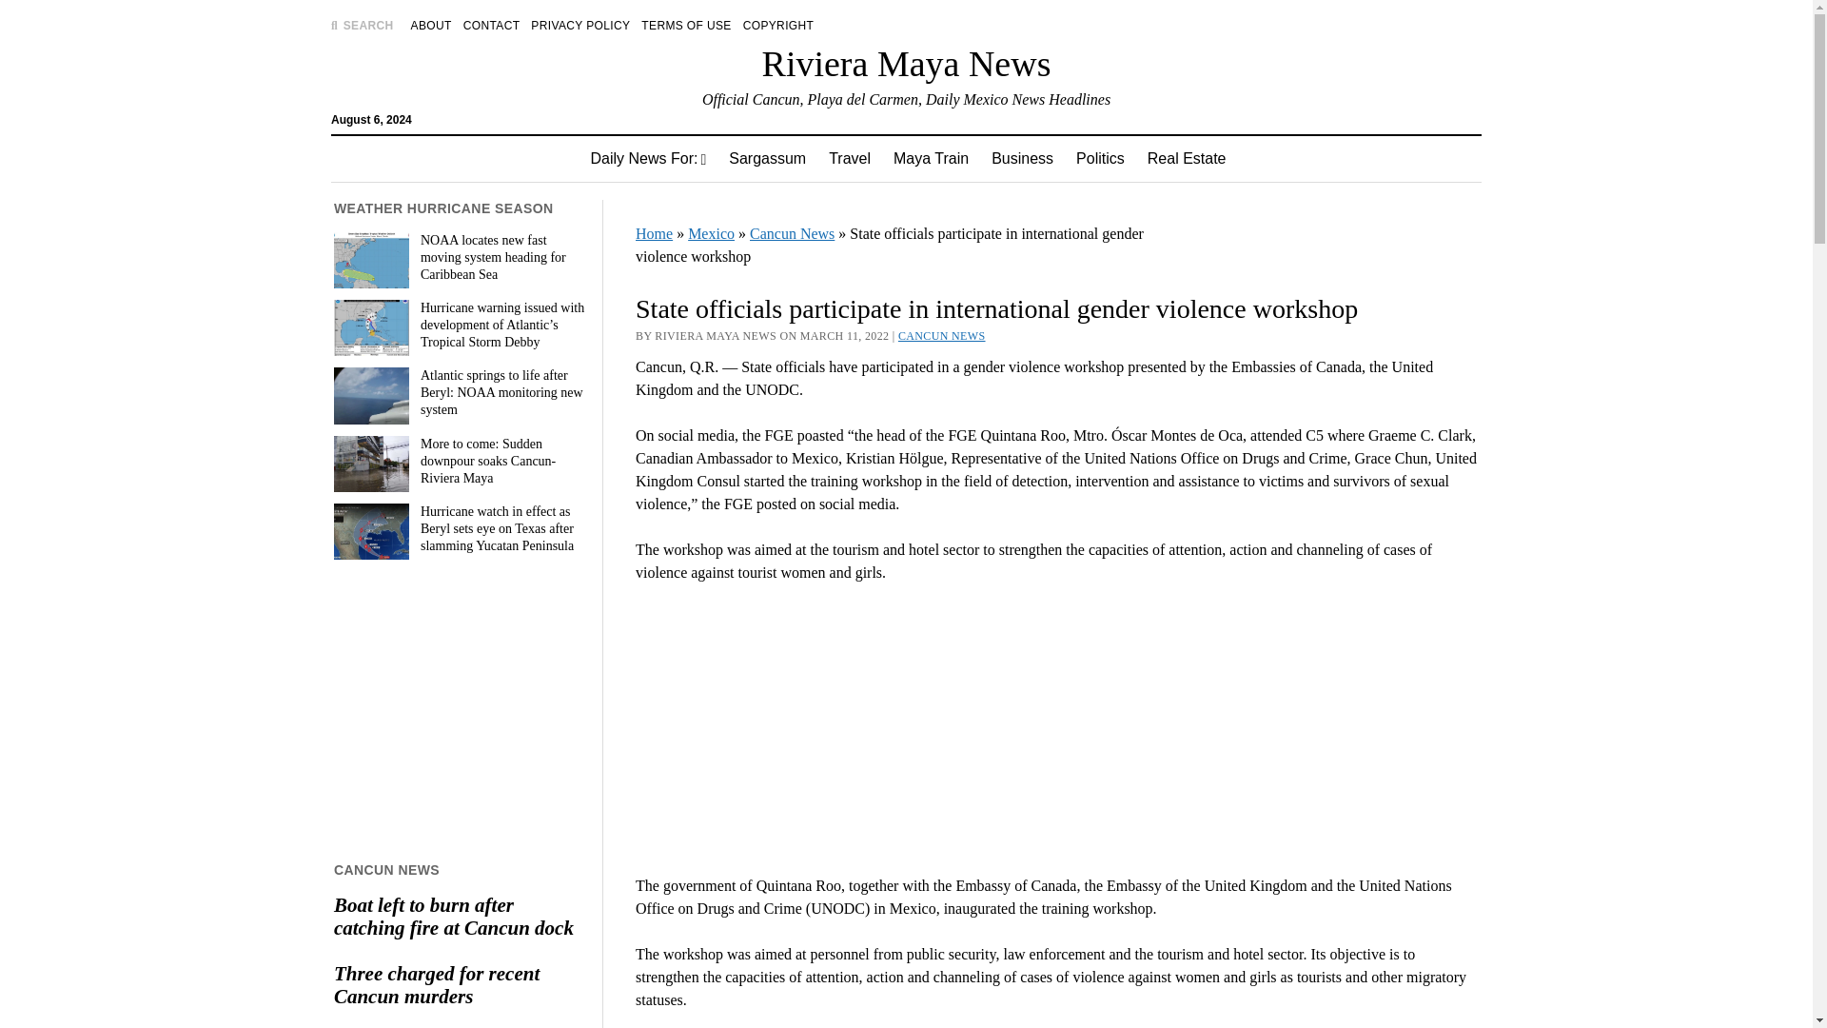 The width and height of the screenshot is (1827, 1028). Describe the element at coordinates (1022, 158) in the screenshot. I see `Business` at that location.